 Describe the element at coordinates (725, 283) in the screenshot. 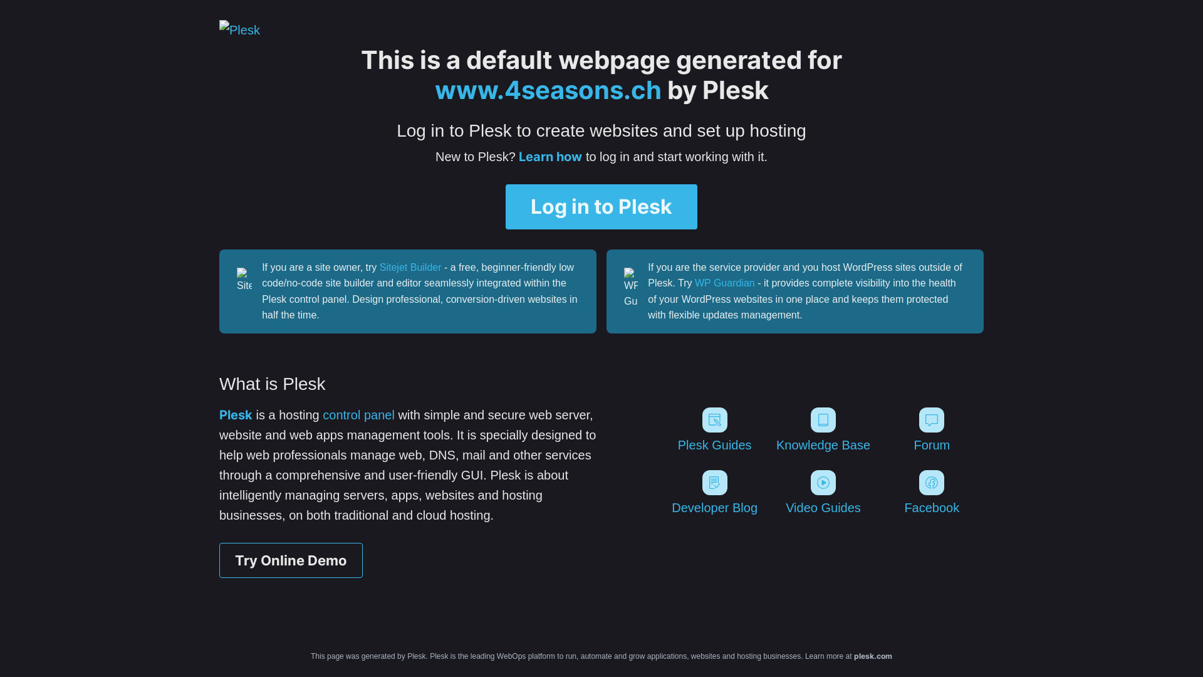

I see `WP Guardian` at that location.